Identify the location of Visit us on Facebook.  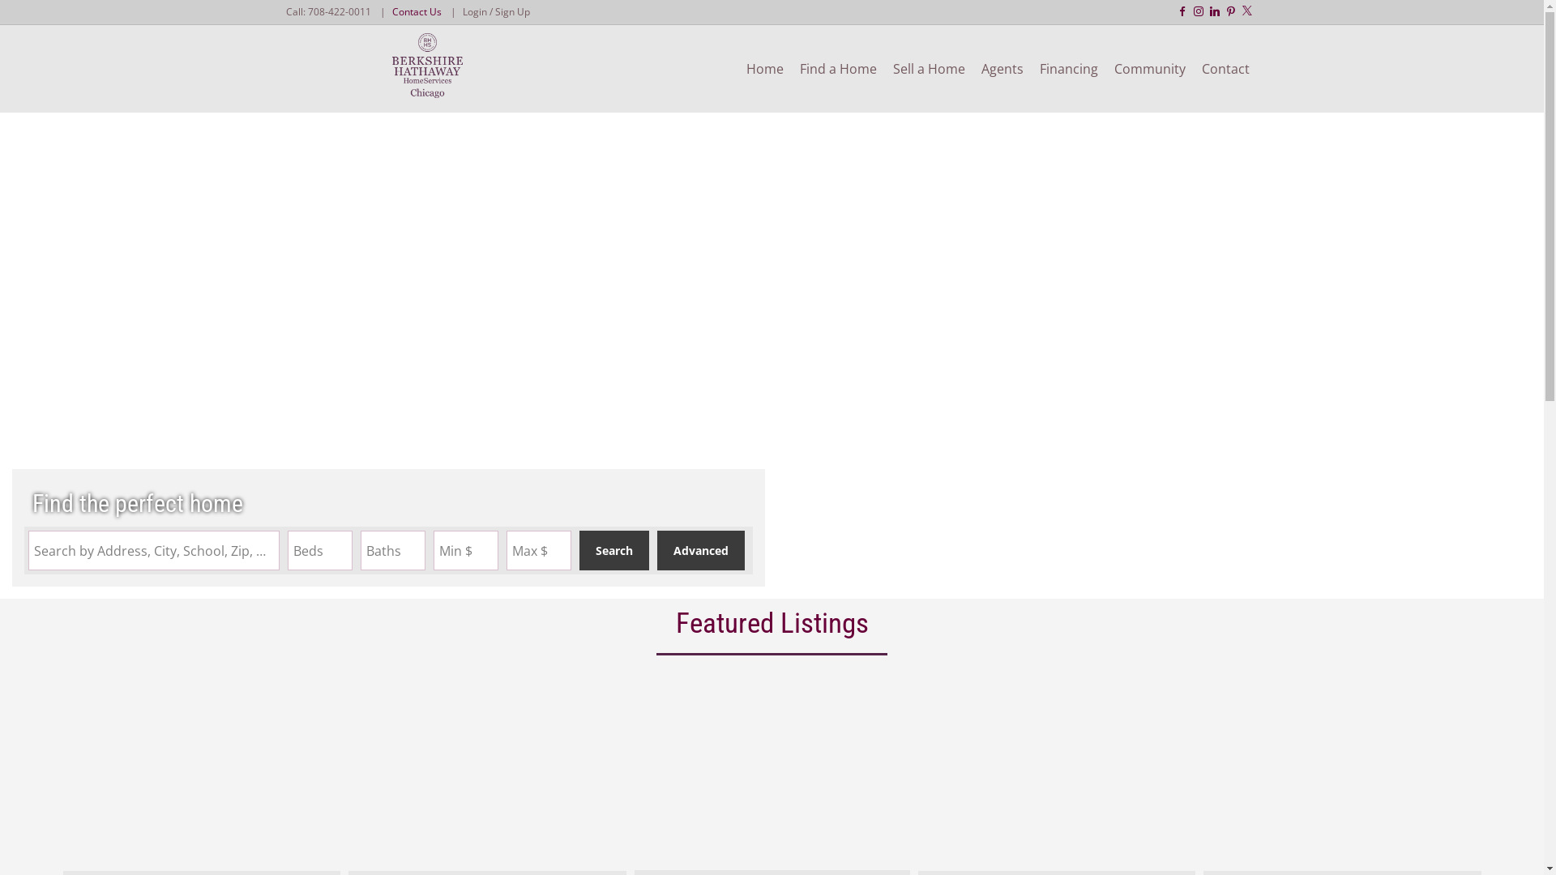
(1182, 11).